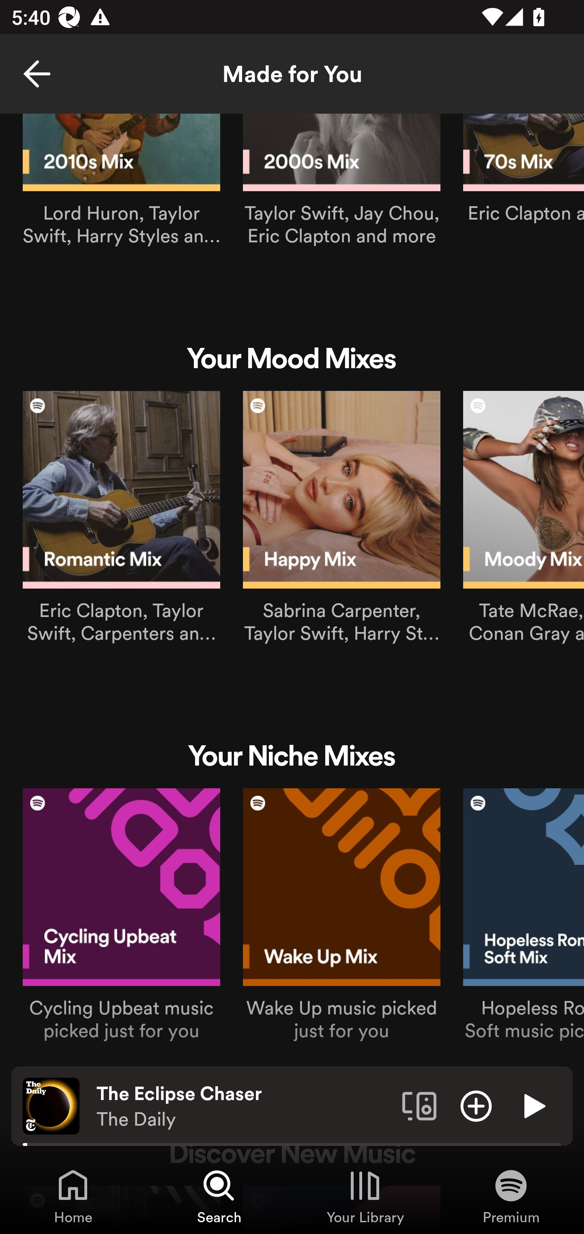 The image size is (584, 1234). What do you see at coordinates (219, 1196) in the screenshot?
I see `Search, Tab 2 of 4 Search Search` at bounding box center [219, 1196].